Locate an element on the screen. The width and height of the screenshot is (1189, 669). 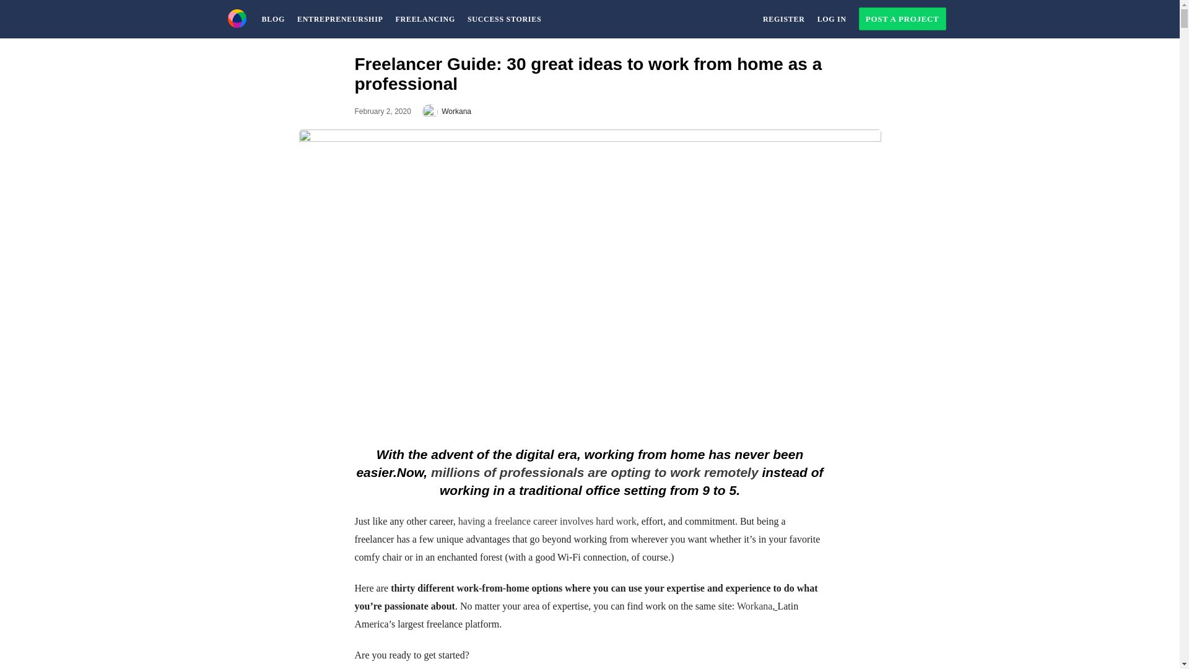
LOG IN is located at coordinates (831, 19).